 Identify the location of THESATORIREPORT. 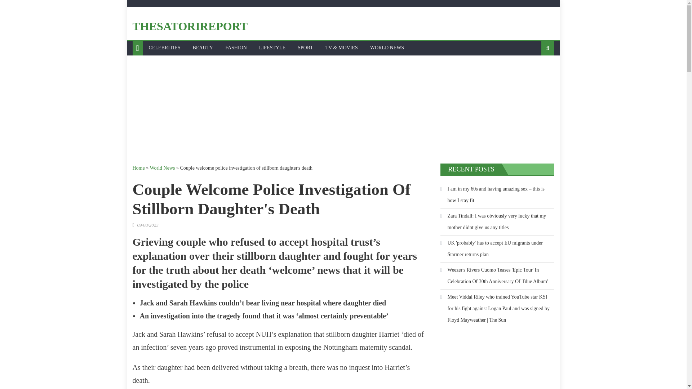
(190, 26).